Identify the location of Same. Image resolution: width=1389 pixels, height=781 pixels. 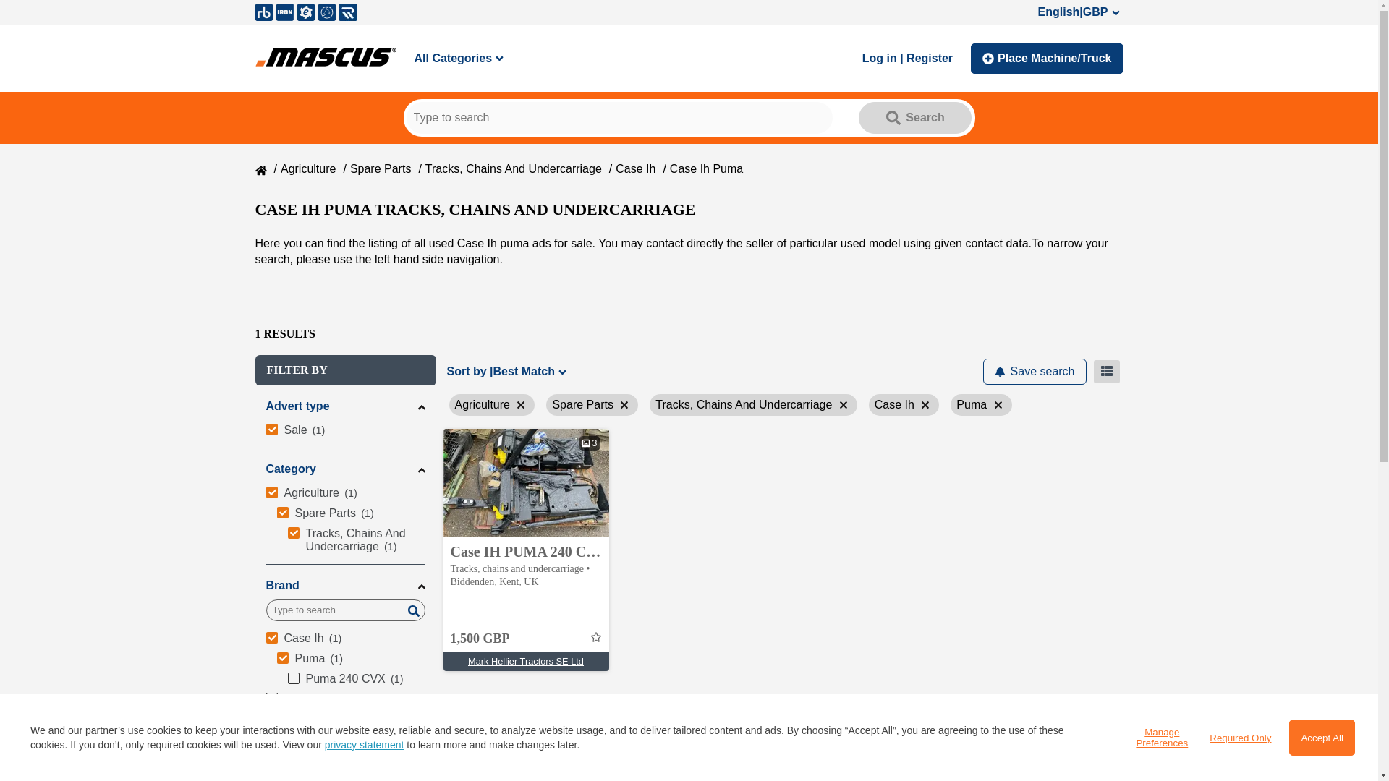
(346, 719).